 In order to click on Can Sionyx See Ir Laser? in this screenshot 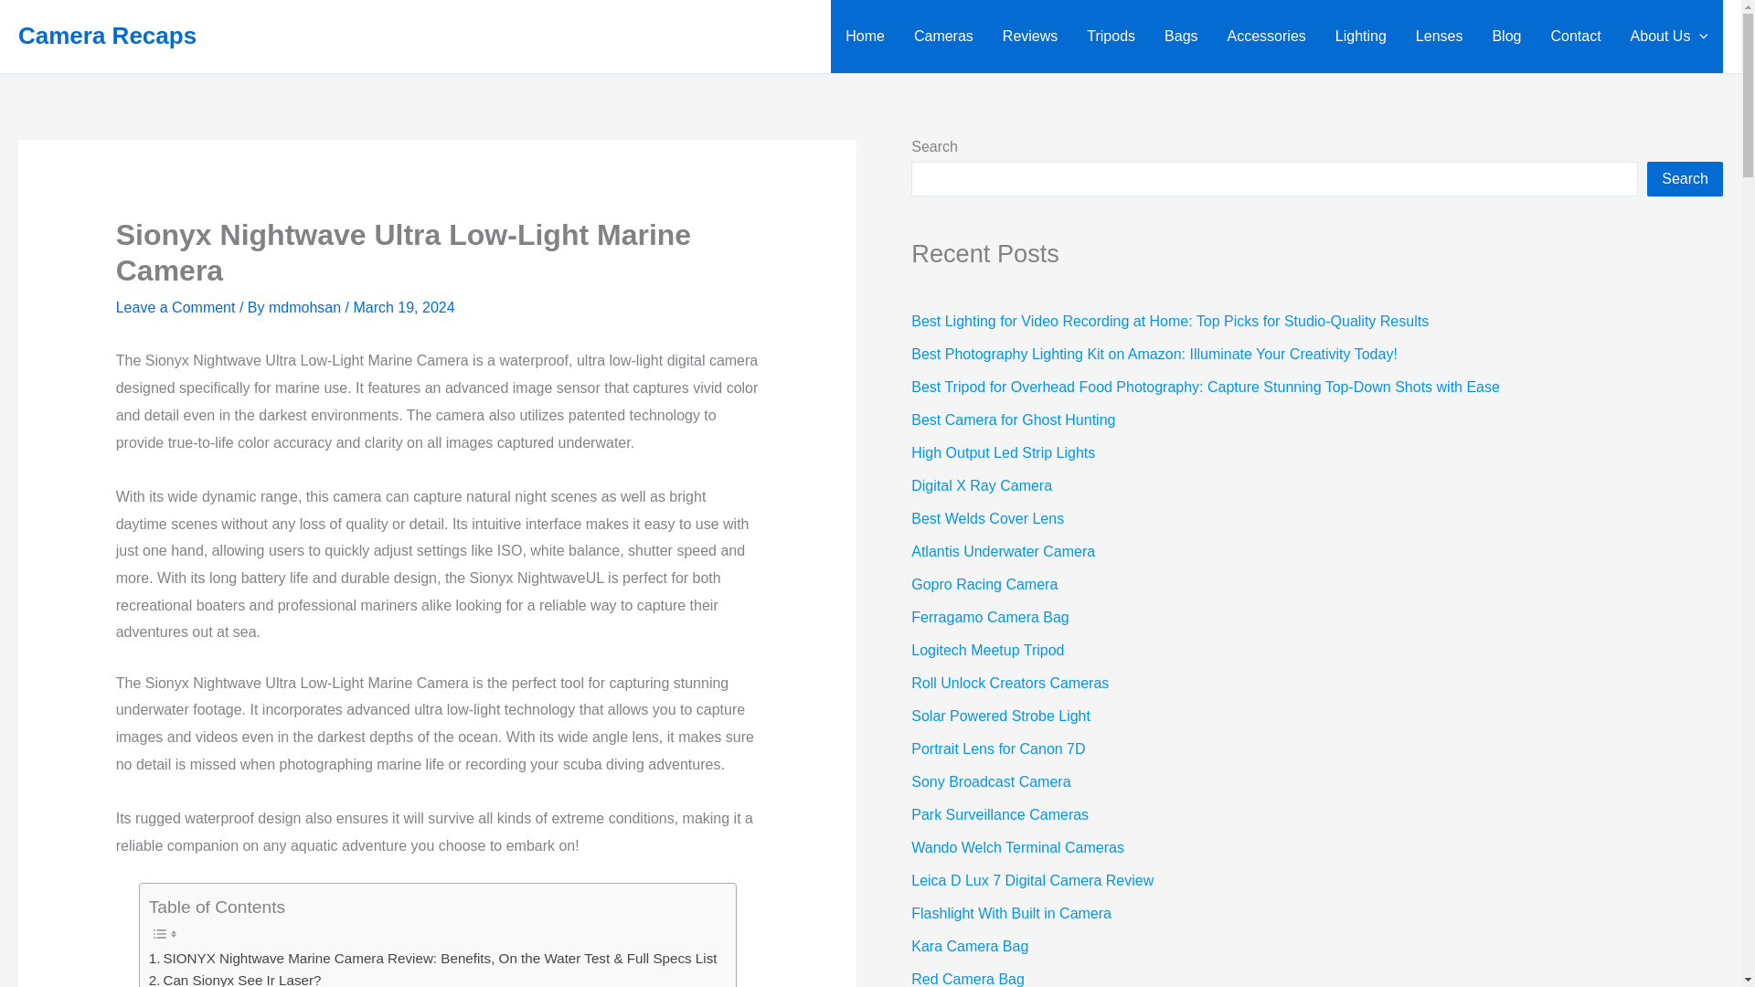, I will do `click(235, 978)`.